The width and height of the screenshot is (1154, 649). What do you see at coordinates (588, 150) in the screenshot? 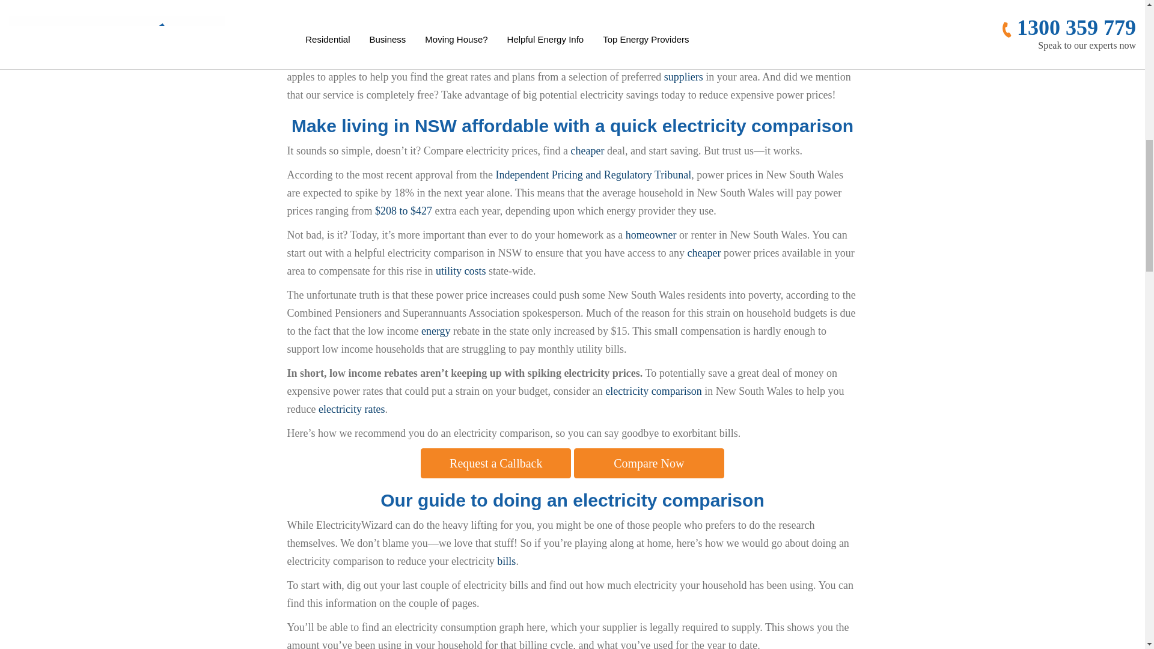
I see `How to get cheaper electricity` at bounding box center [588, 150].